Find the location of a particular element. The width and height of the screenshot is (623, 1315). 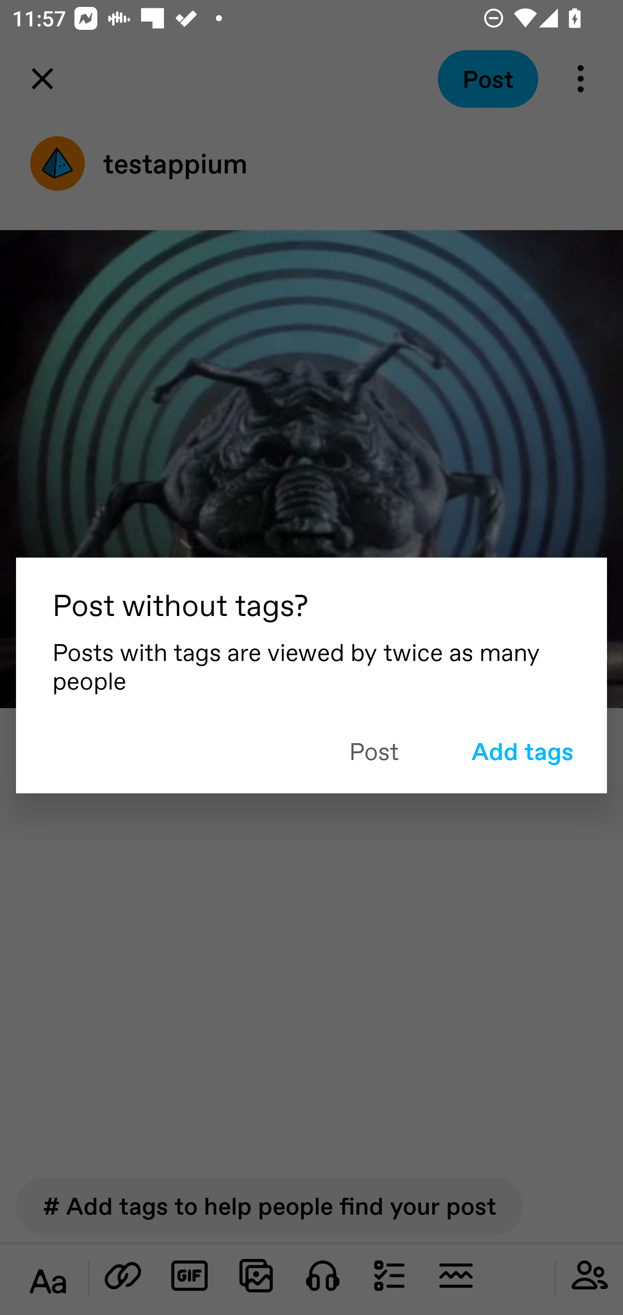

Post is located at coordinates (374, 750).